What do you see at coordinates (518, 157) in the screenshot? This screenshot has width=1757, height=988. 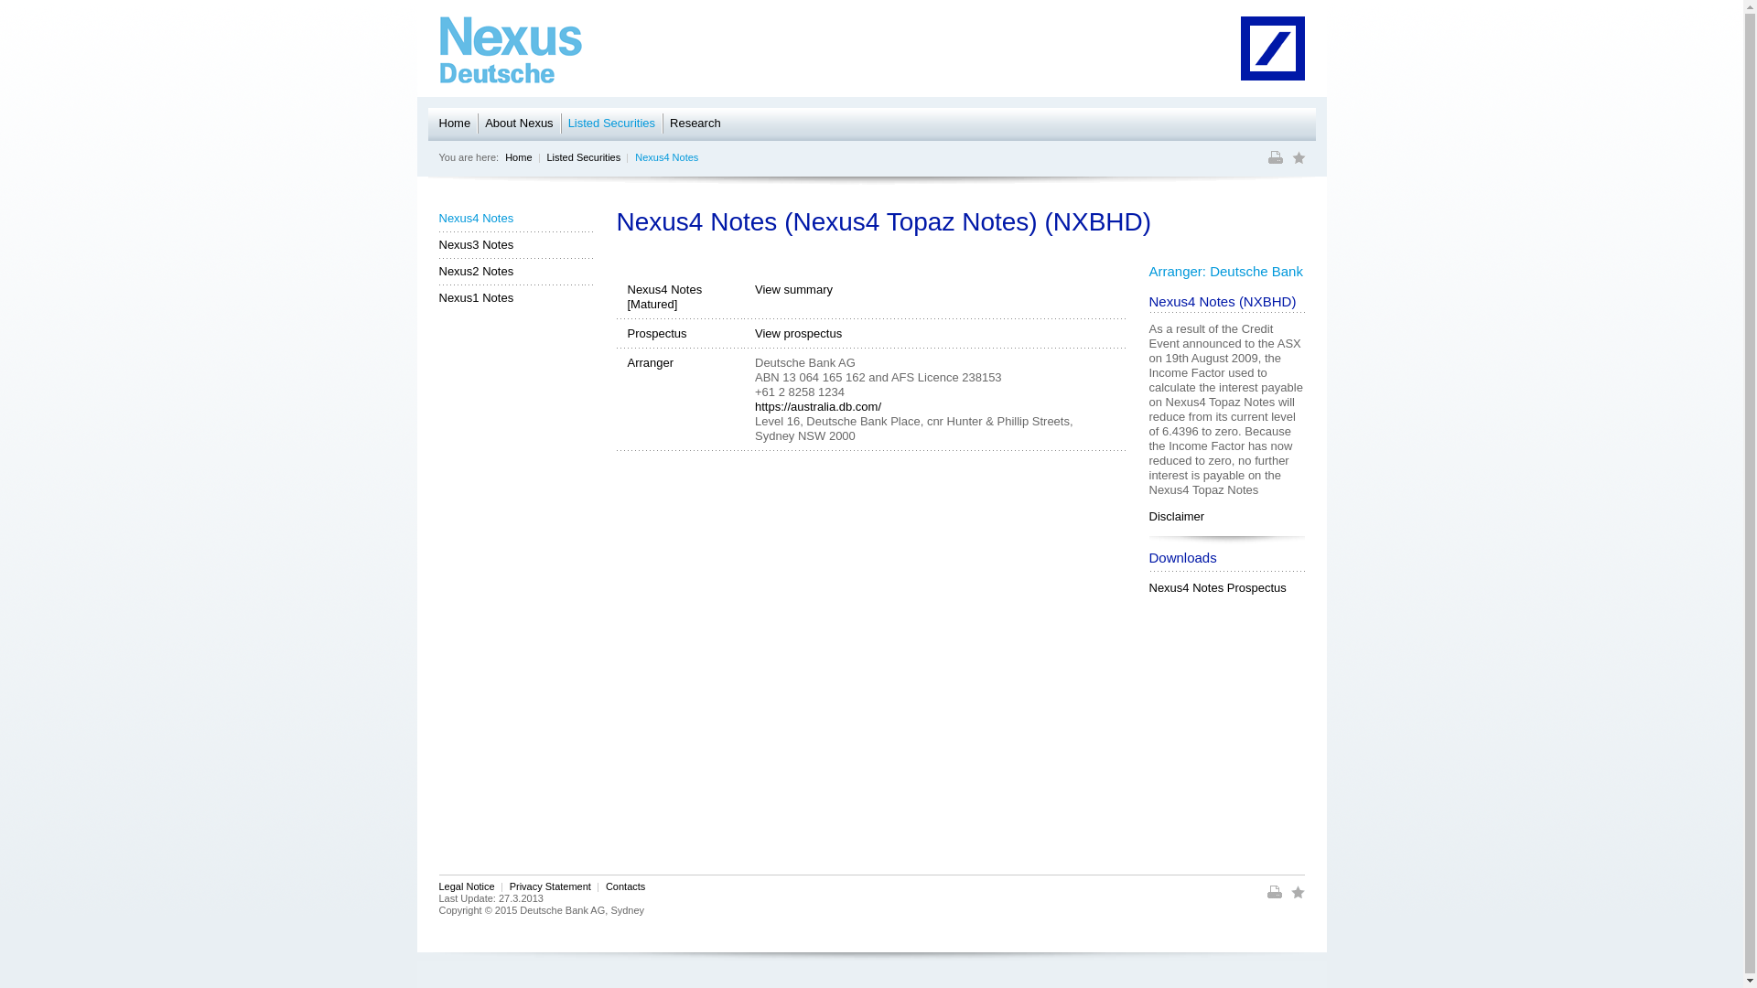 I see `Home` at bounding box center [518, 157].